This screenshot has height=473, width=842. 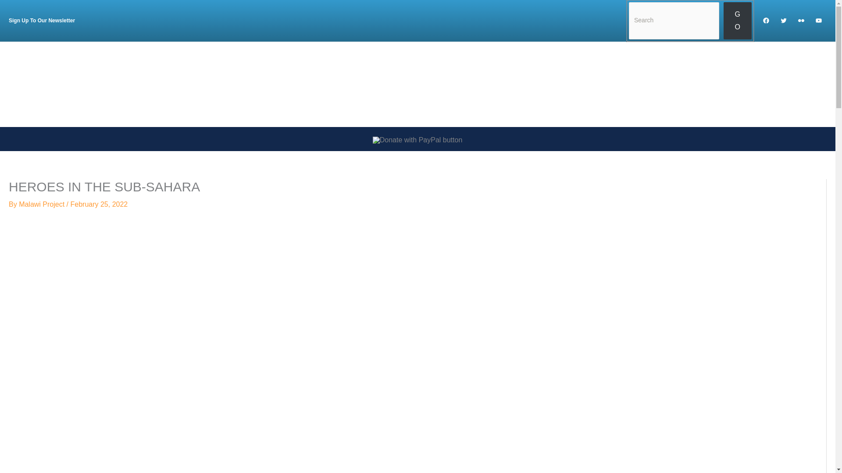 What do you see at coordinates (41, 20) in the screenshot?
I see `Sign Up To Our Newsletter` at bounding box center [41, 20].